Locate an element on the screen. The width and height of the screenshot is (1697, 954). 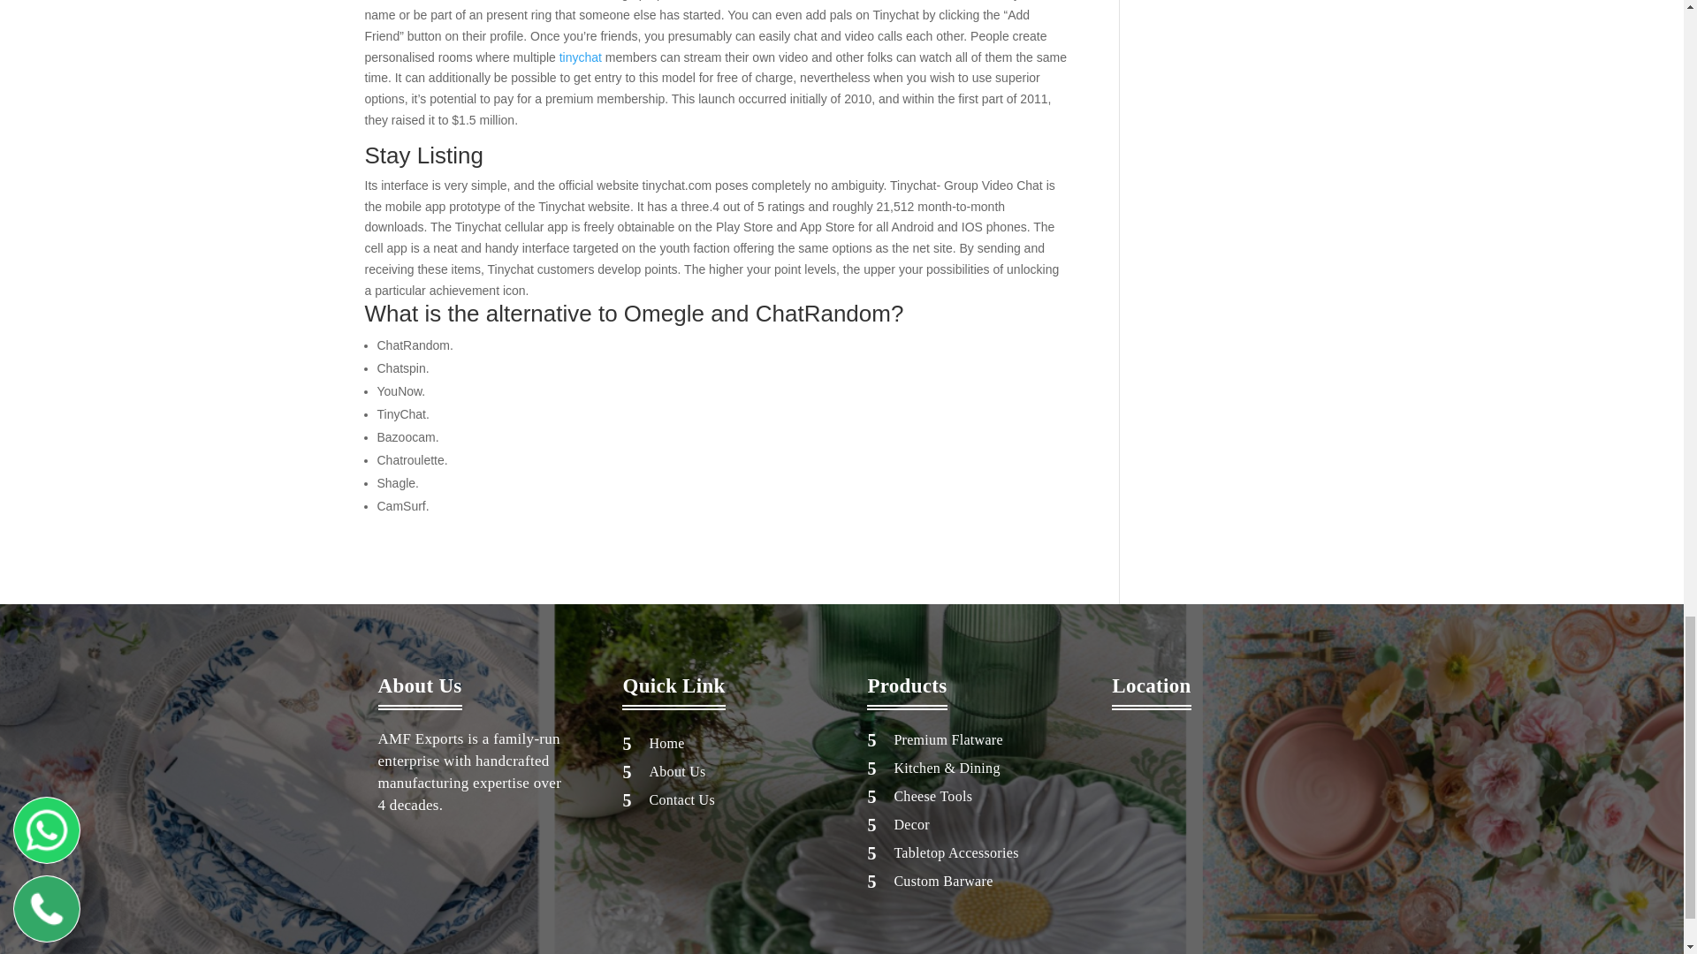
About Us is located at coordinates (677, 772).